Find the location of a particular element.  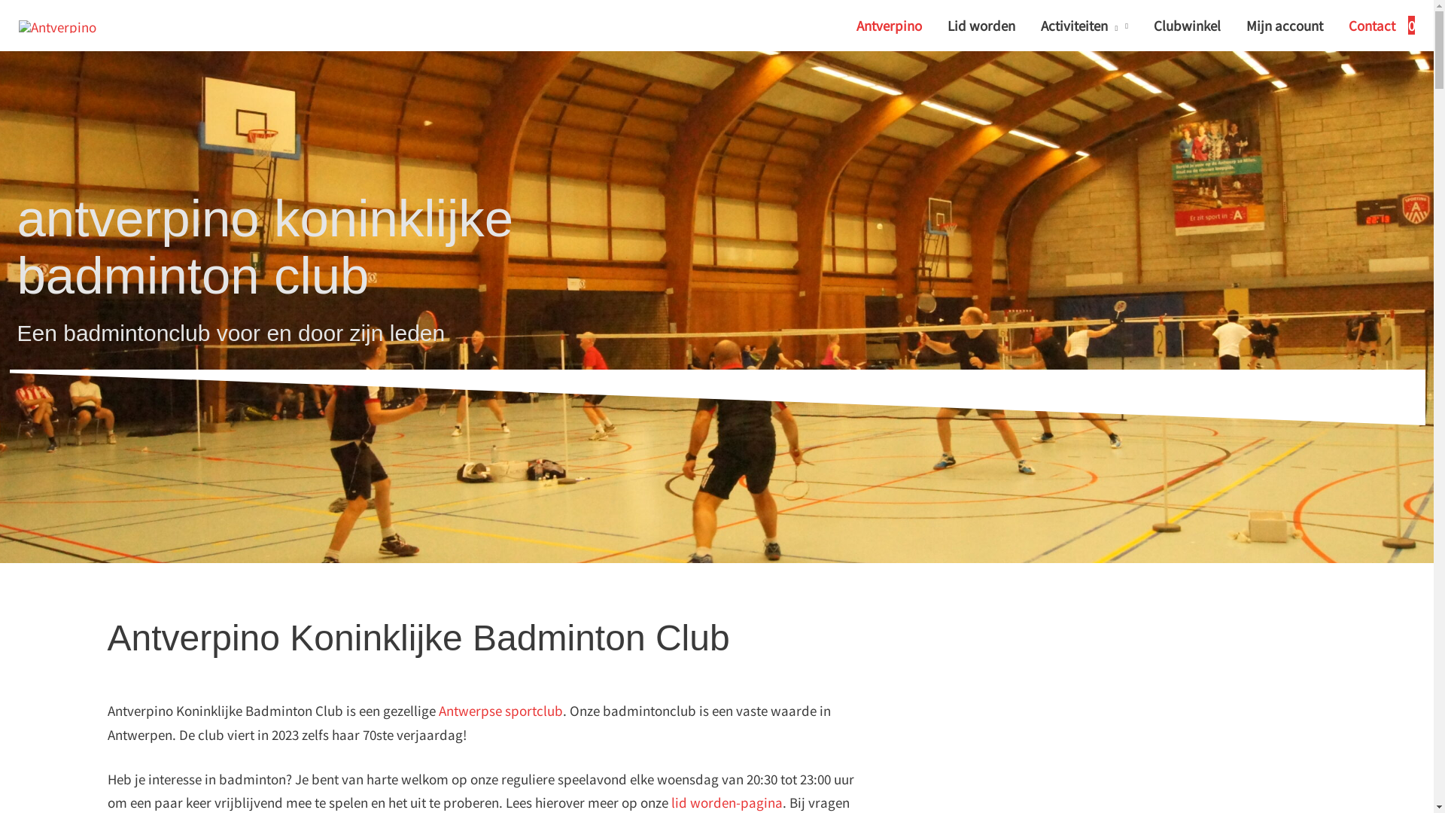

Antverpino is located at coordinates (890, 26).